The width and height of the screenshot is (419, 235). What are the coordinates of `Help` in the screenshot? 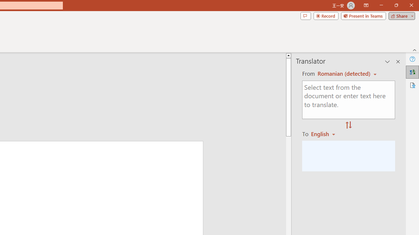 It's located at (412, 59).